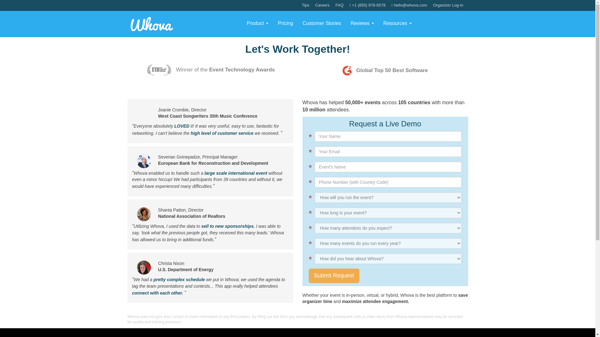 The image size is (600, 337). Describe the element at coordinates (334, 276) in the screenshot. I see `Submit Request` at that location.